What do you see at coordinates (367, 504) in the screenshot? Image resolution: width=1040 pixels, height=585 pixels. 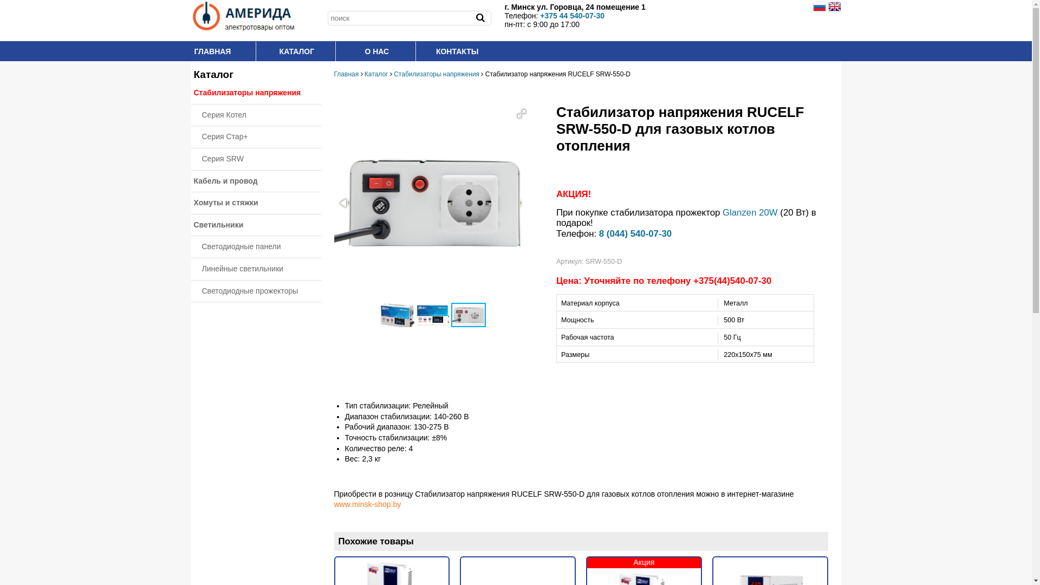 I see `www.minsk-shop.by` at bounding box center [367, 504].